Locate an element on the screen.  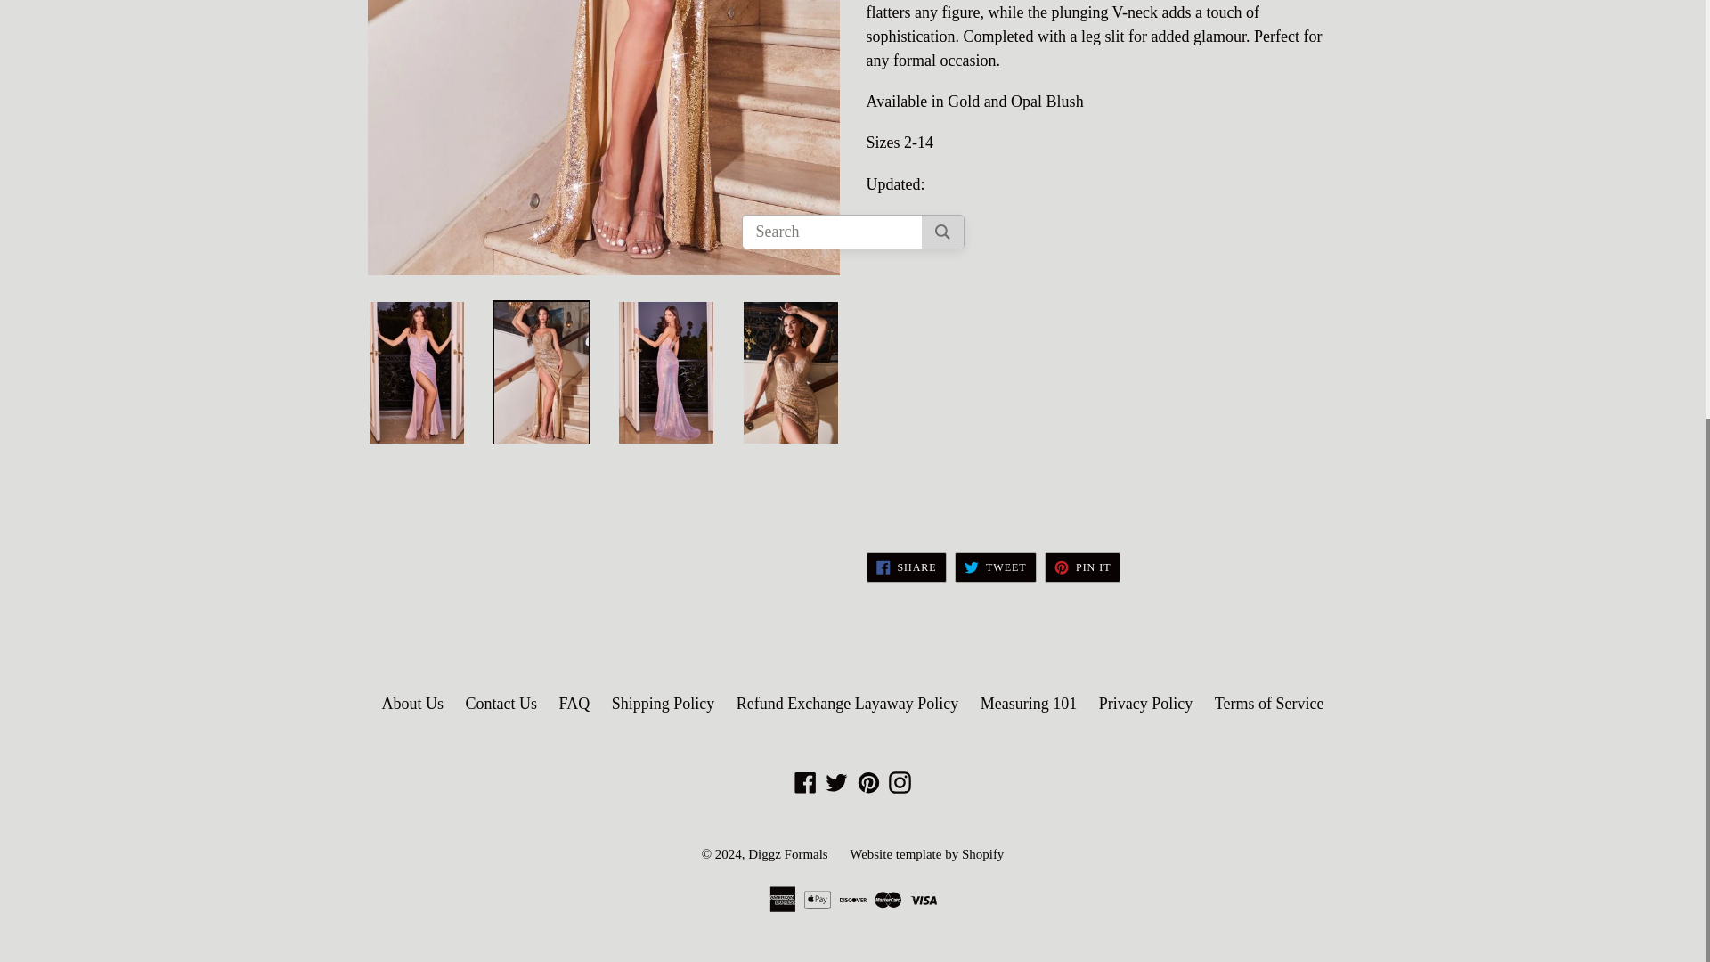
Diggz Formals on Twitter is located at coordinates (835, 780).